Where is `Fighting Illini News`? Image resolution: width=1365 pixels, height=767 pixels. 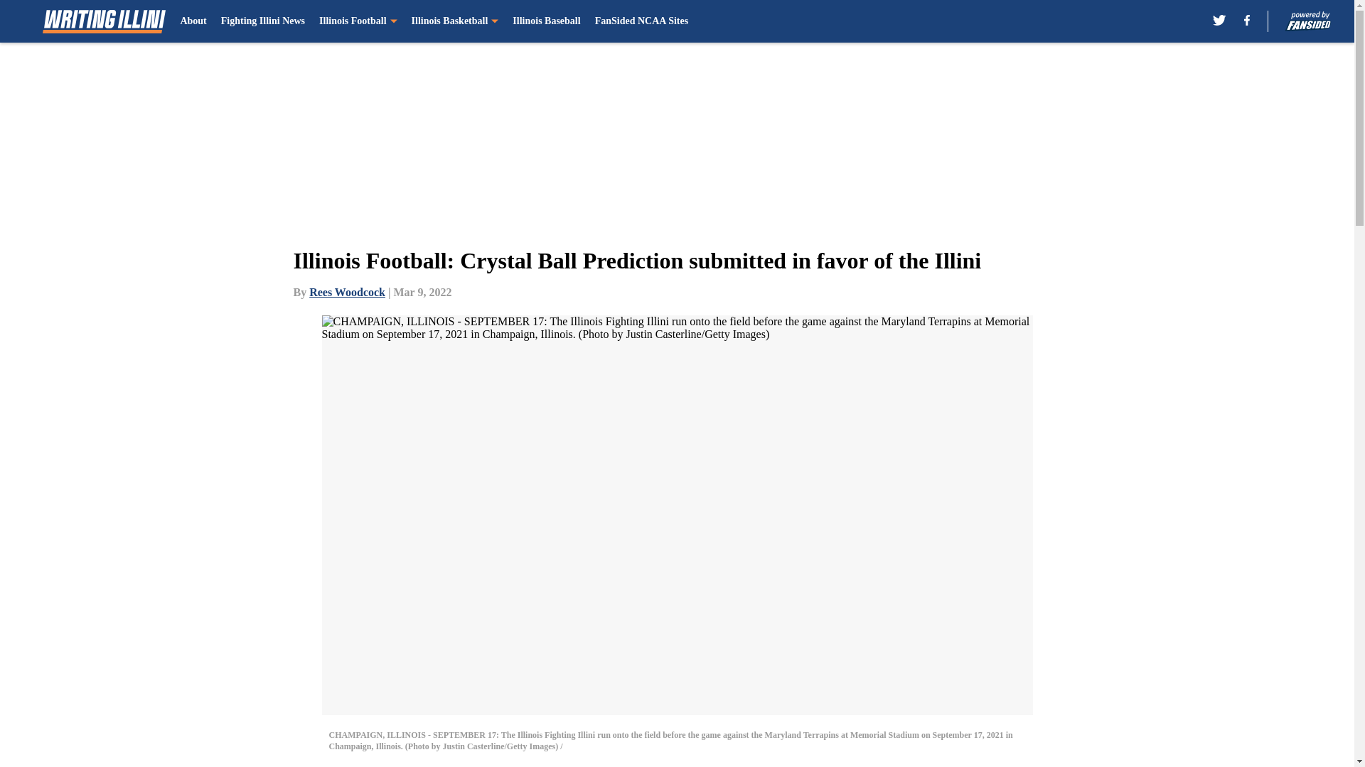 Fighting Illini News is located at coordinates (263, 21).